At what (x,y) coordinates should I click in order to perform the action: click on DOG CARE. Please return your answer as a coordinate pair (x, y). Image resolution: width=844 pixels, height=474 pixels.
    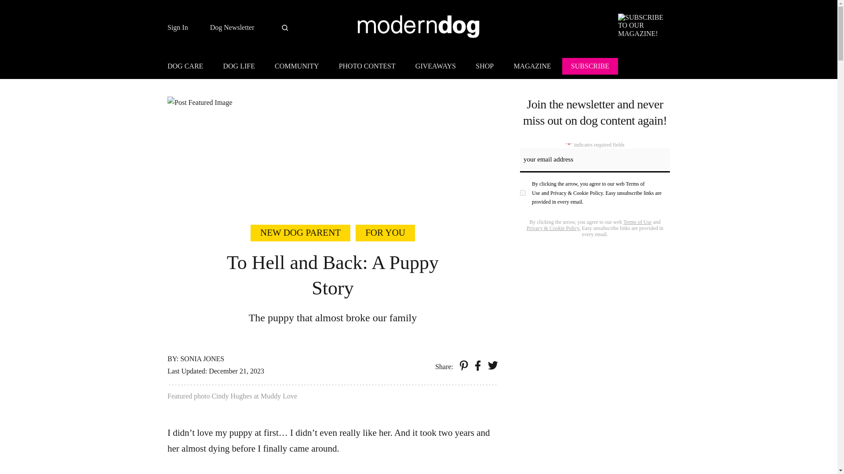
    Looking at the image, I should click on (189, 68).